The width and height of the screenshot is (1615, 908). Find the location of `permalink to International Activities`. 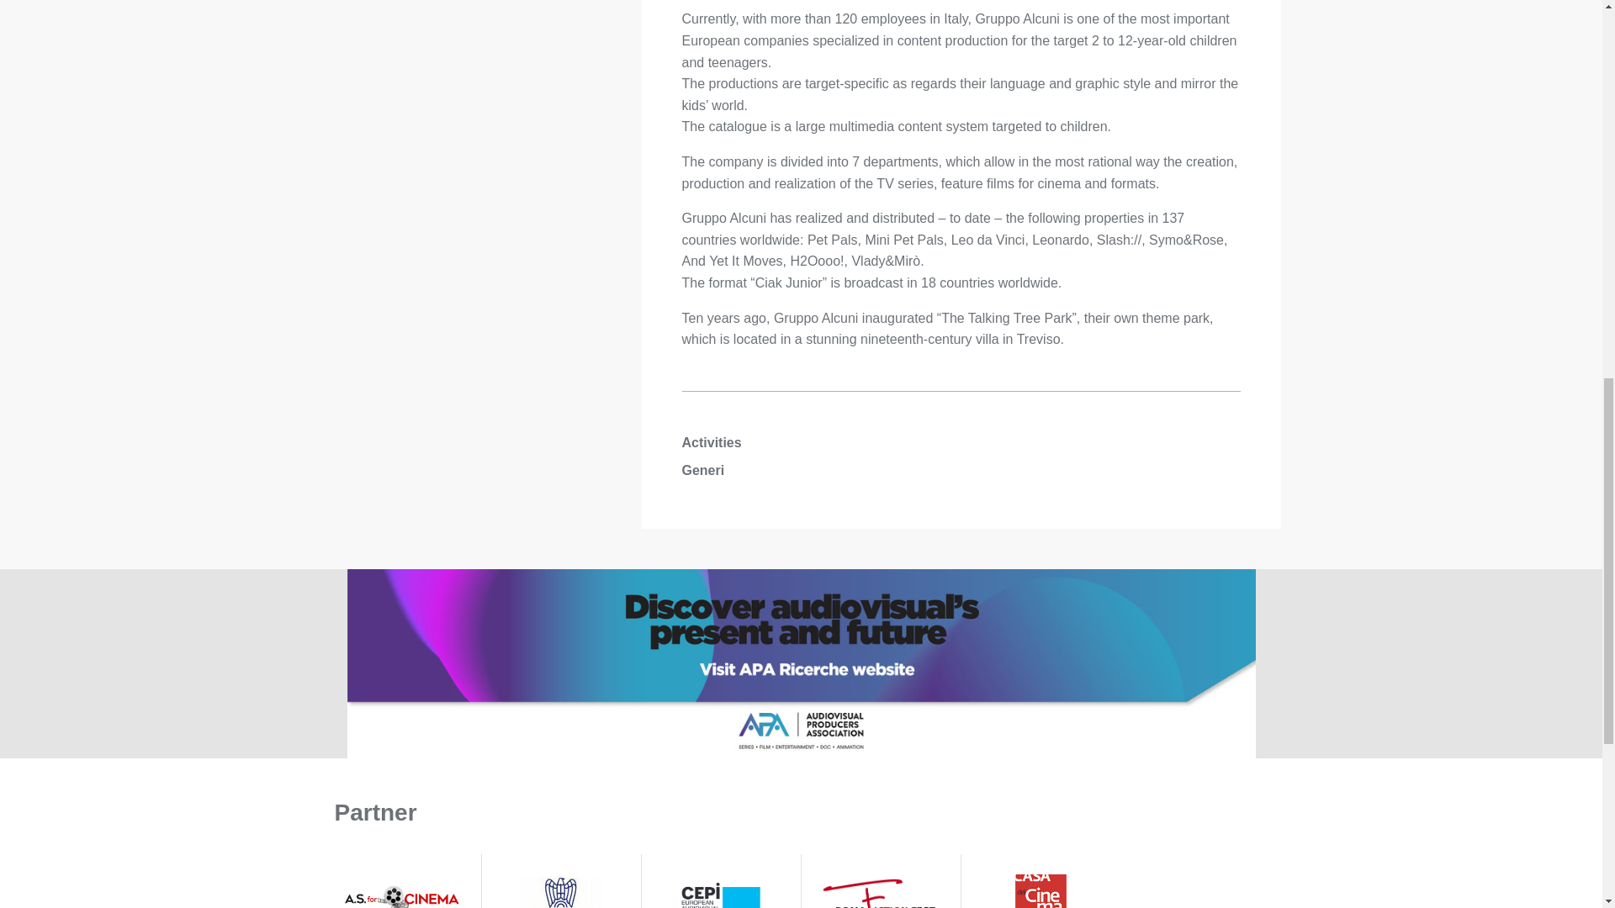

permalink to International Activities is located at coordinates (801, 663).